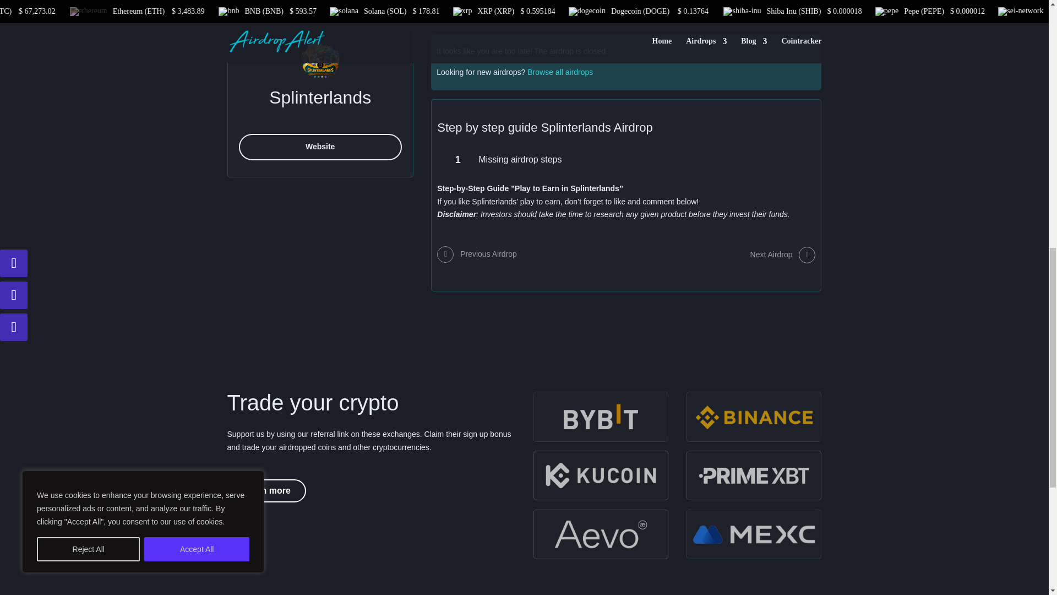 This screenshot has width=1057, height=595. What do you see at coordinates (601, 475) in the screenshot?
I see `AA-logos-exchanges-kucoin` at bounding box center [601, 475].